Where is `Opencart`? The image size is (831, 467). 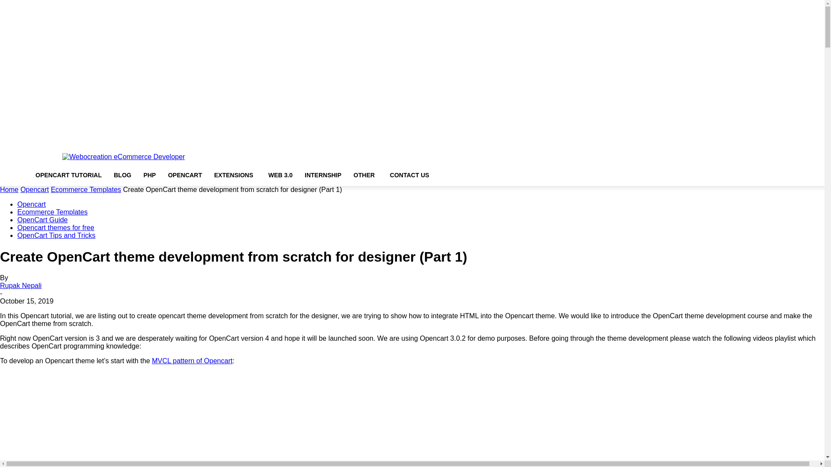 Opencart is located at coordinates (35, 189).